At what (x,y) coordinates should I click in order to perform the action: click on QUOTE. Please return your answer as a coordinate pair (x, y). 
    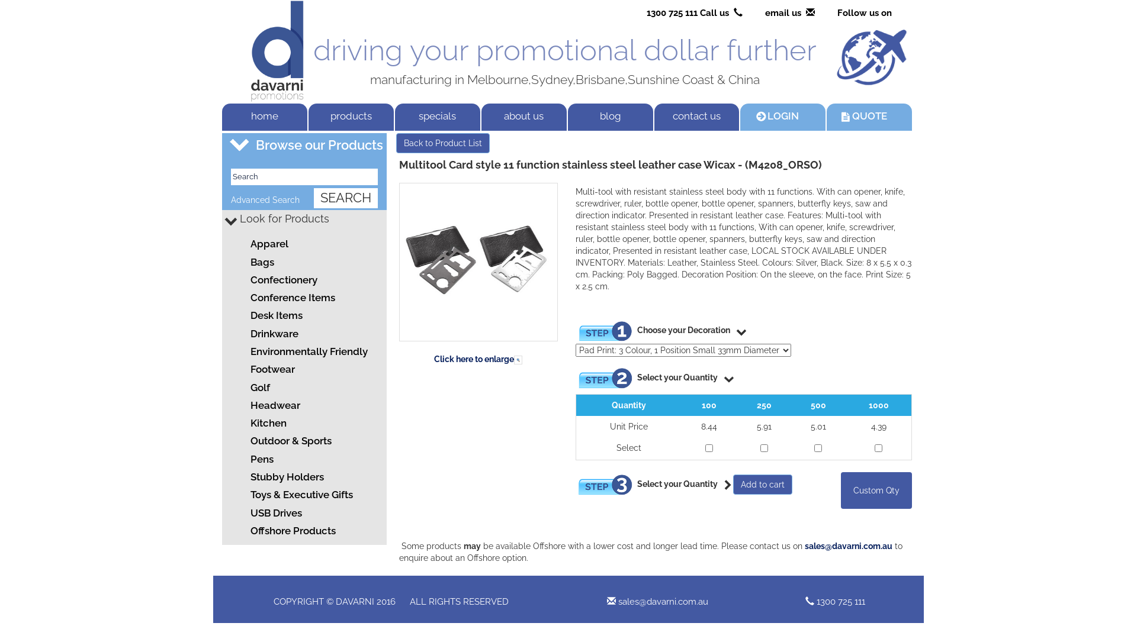
    Looking at the image, I should click on (869, 117).